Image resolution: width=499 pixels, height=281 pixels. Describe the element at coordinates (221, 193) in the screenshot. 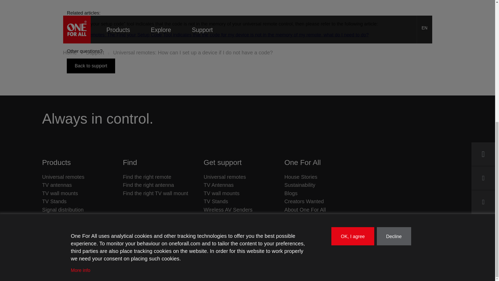

I see `TV wall mounts` at that location.